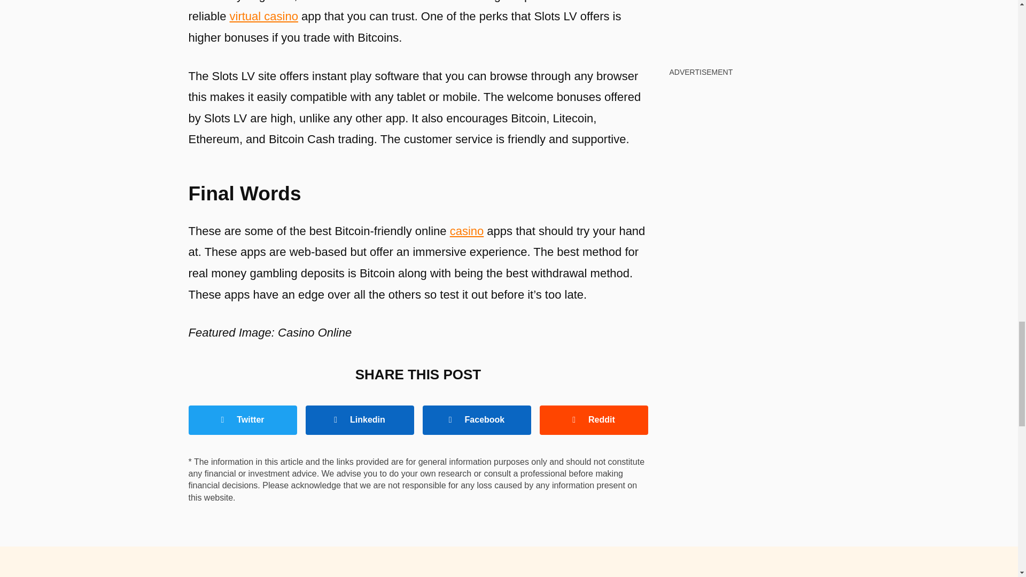 This screenshot has width=1026, height=577. What do you see at coordinates (242, 420) in the screenshot?
I see `Twitter` at bounding box center [242, 420].